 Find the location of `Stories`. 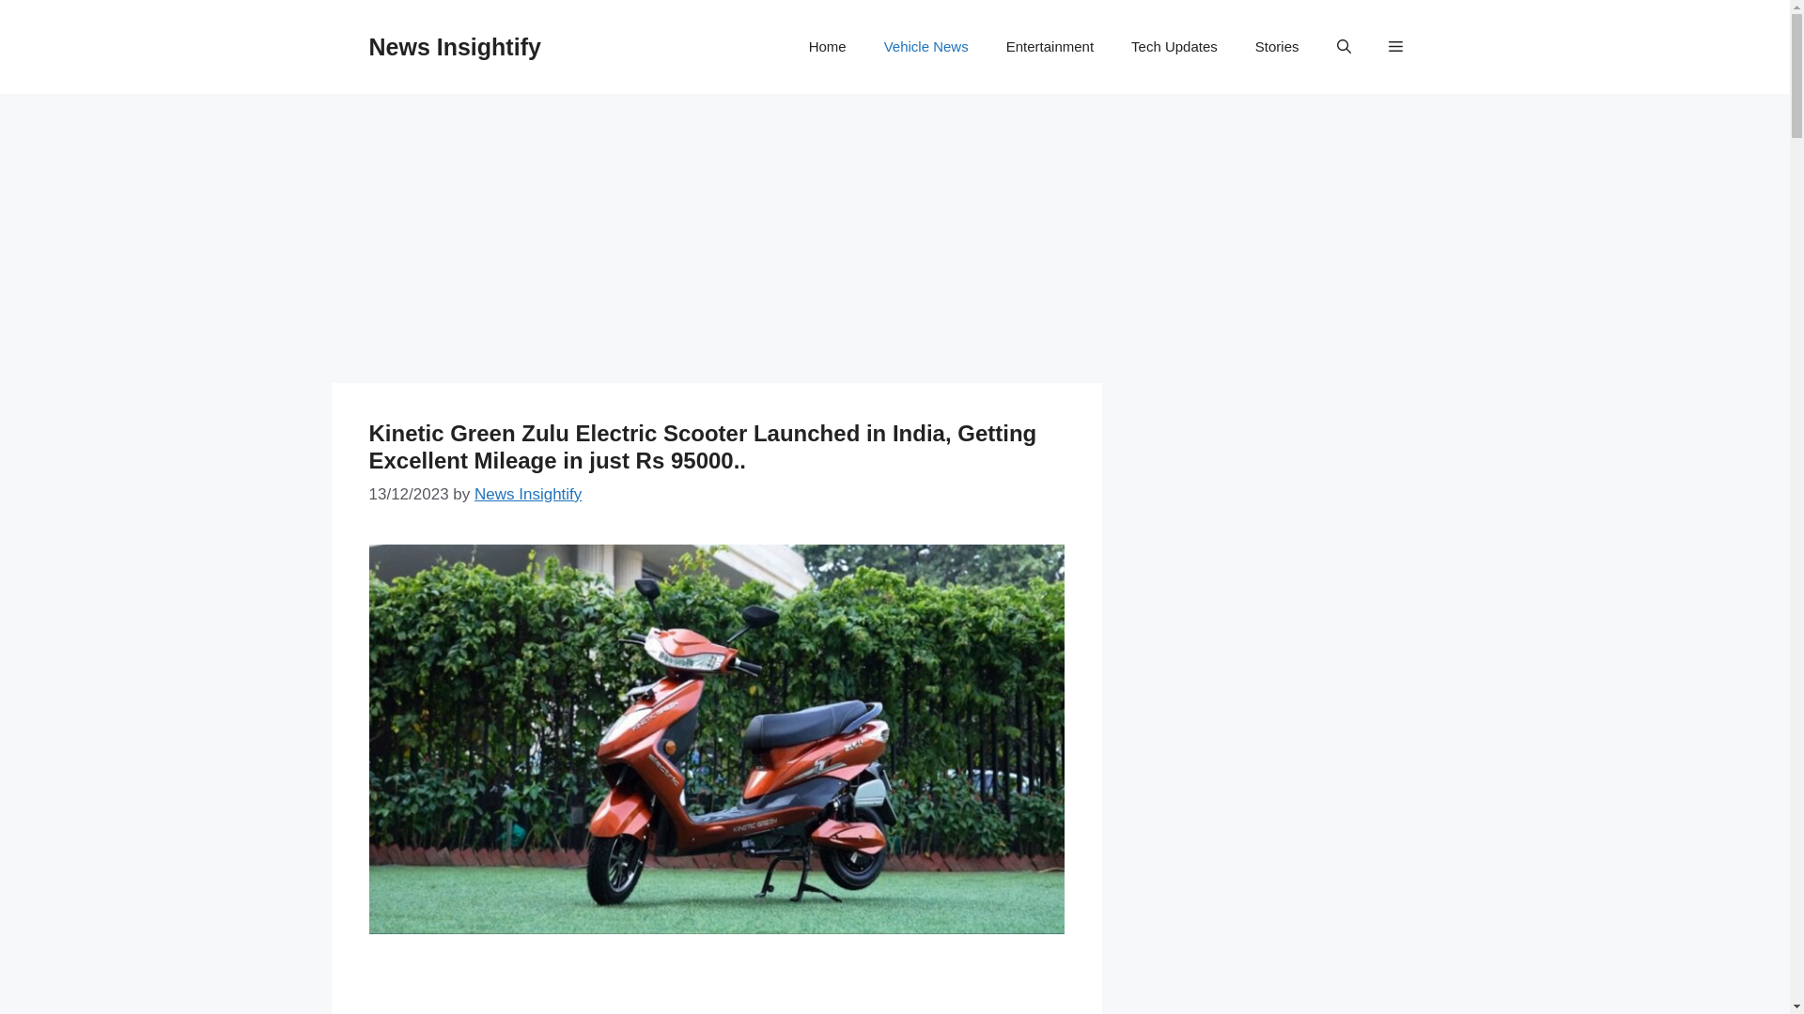

Stories is located at coordinates (1277, 47).